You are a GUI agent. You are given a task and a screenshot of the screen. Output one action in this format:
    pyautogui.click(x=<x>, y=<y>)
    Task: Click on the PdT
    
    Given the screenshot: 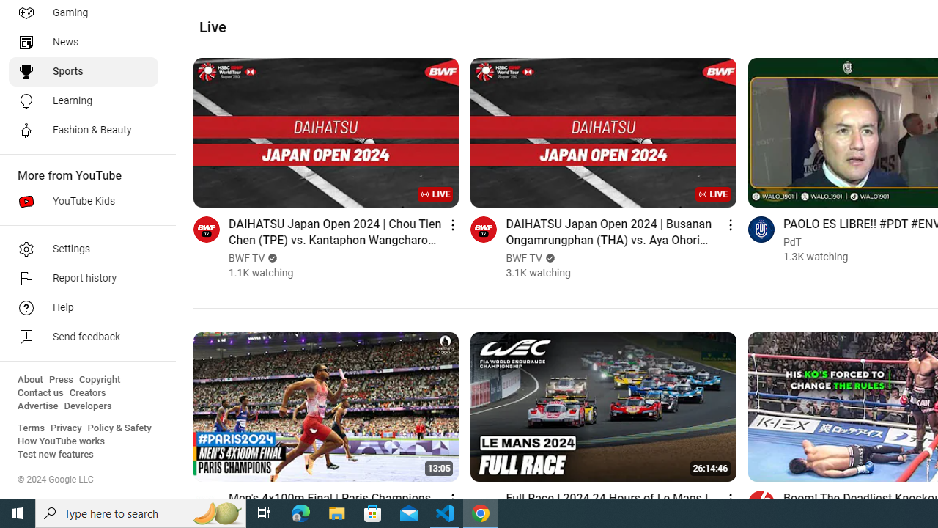 What is the action you would take?
    pyautogui.click(x=792, y=242)
    